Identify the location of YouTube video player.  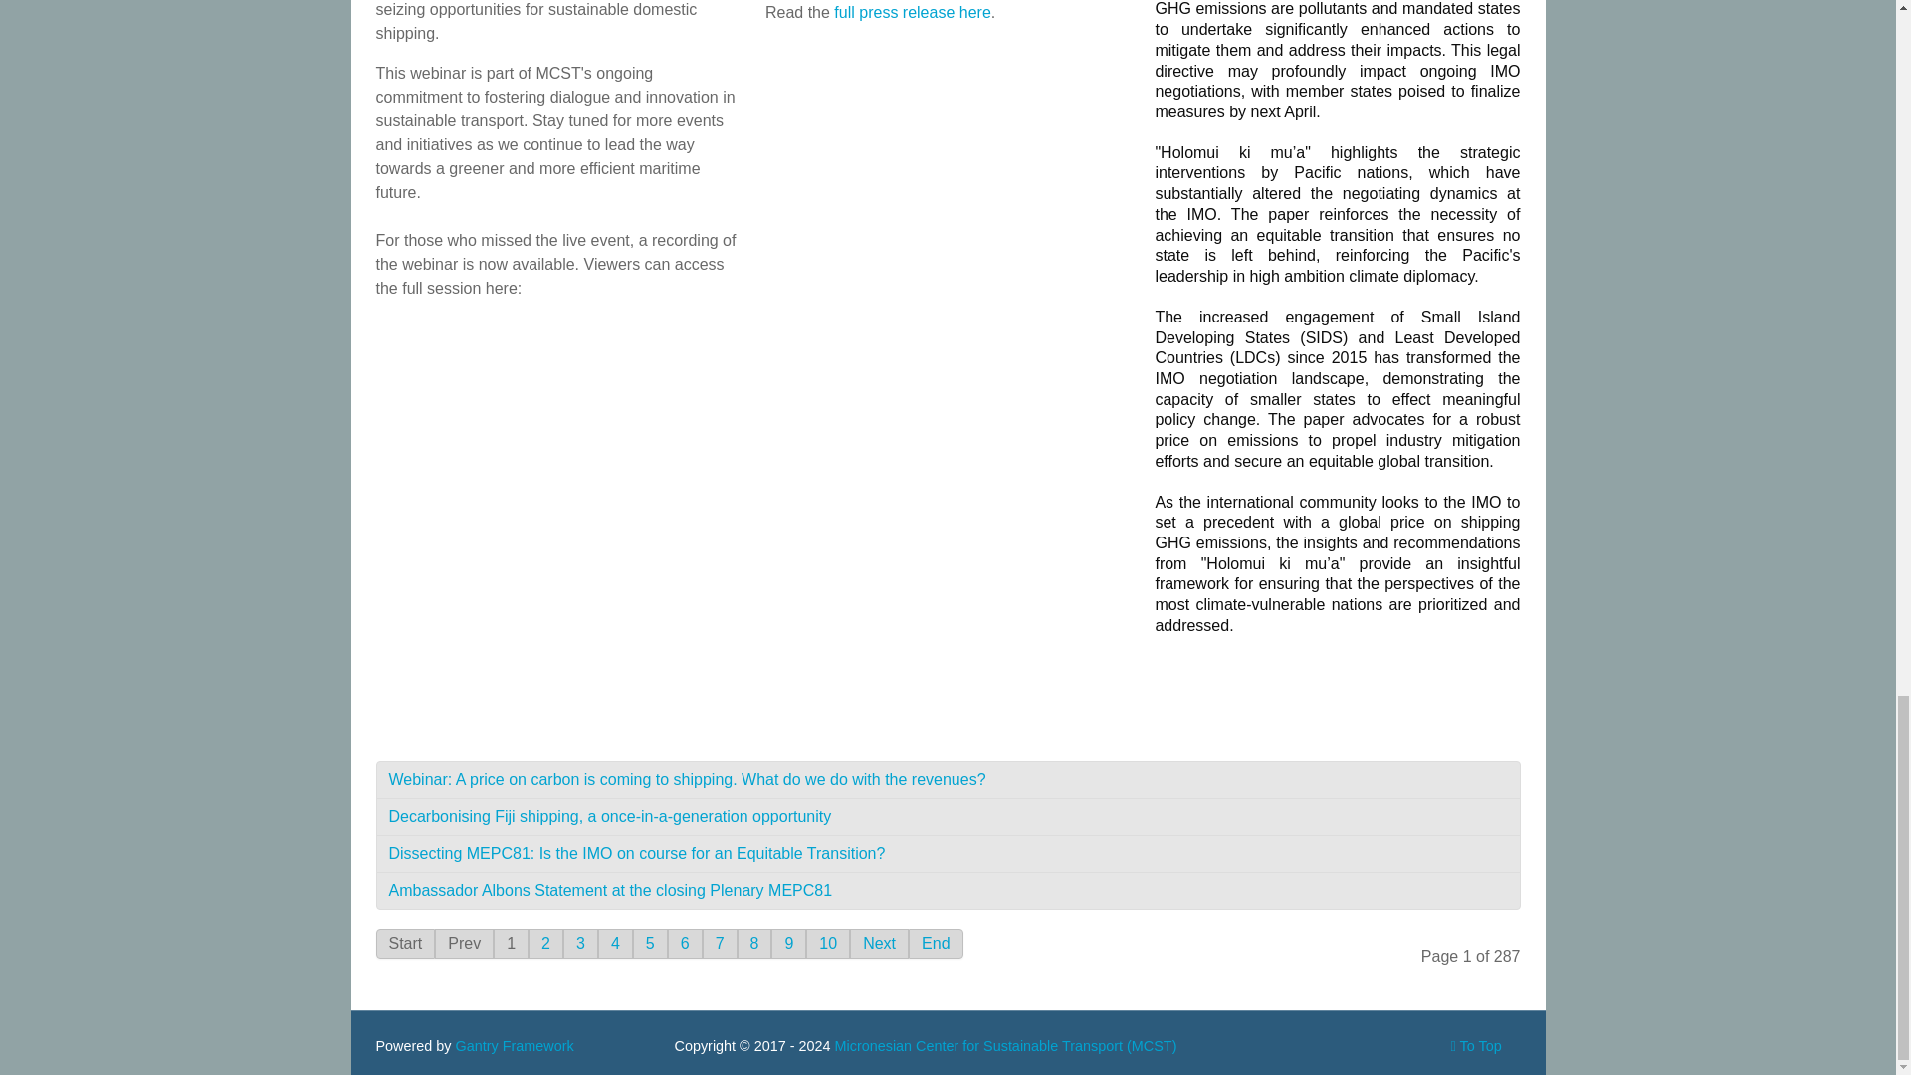
(558, 516).